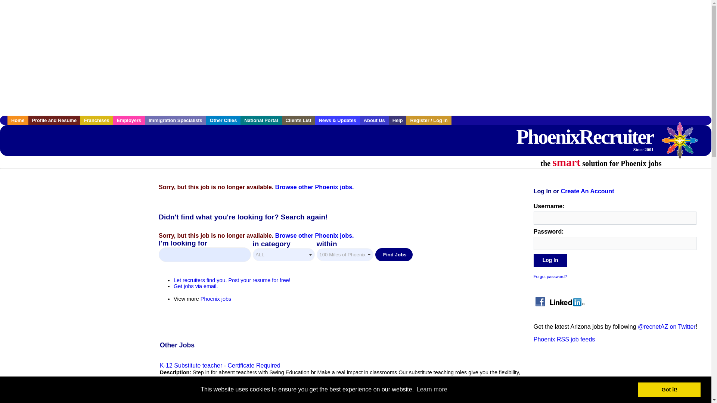 This screenshot has height=403, width=717. What do you see at coordinates (97, 120) in the screenshot?
I see `Franchises` at bounding box center [97, 120].